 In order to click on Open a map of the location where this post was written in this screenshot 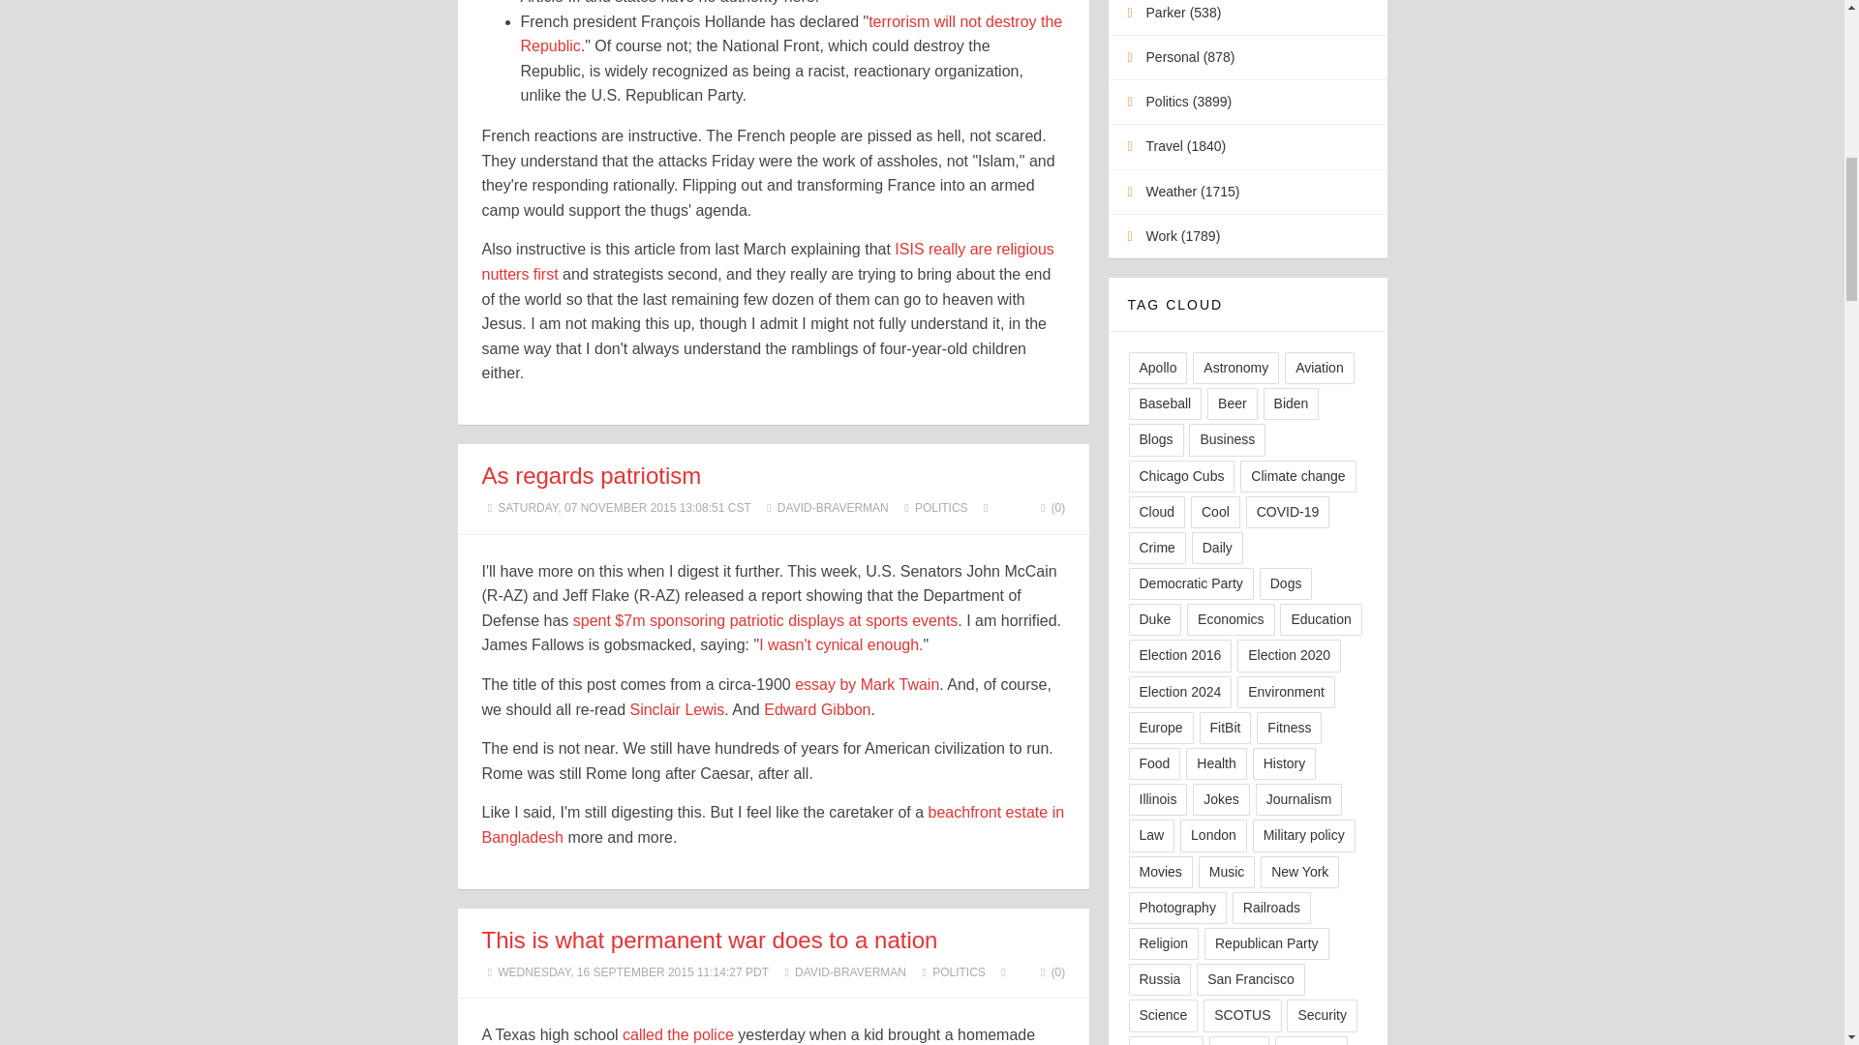, I will do `click(986, 508)`.